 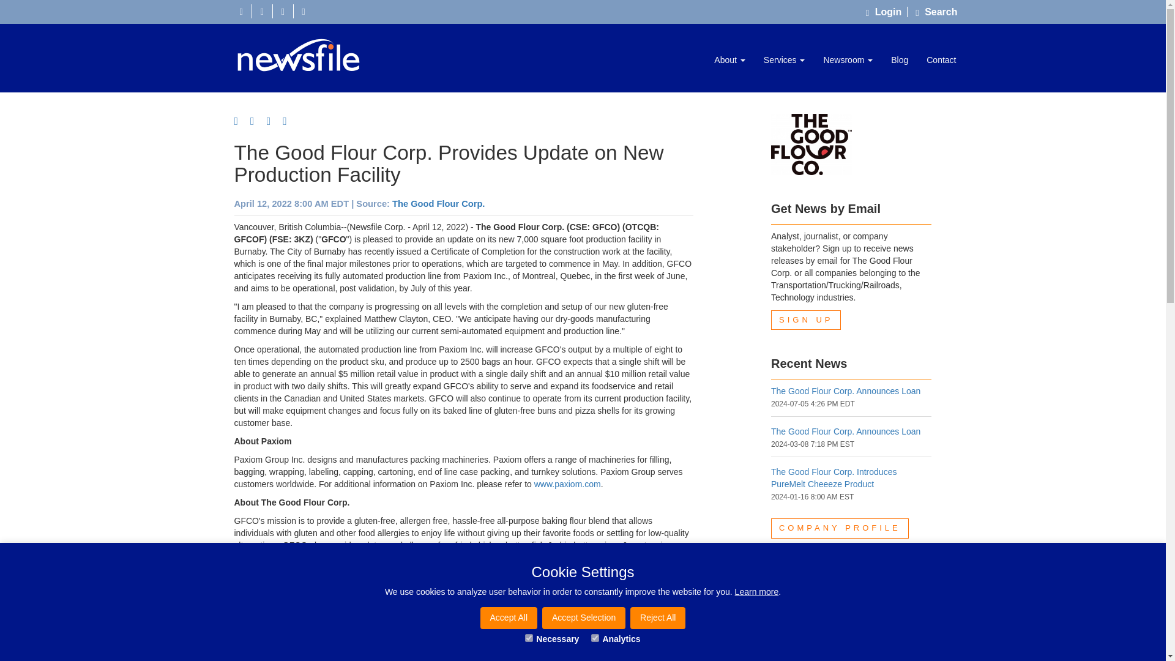 I want to click on Search, so click(x=936, y=12).